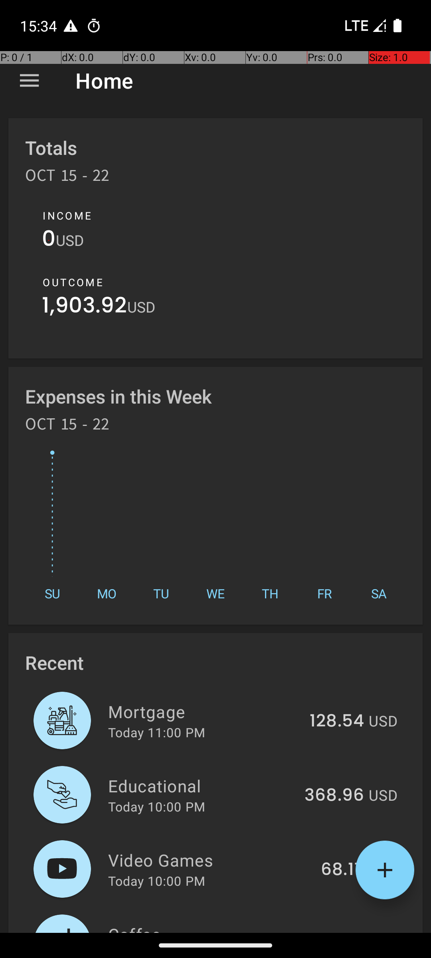 The image size is (431, 958). What do you see at coordinates (204, 711) in the screenshot?
I see `Mortgage` at bounding box center [204, 711].